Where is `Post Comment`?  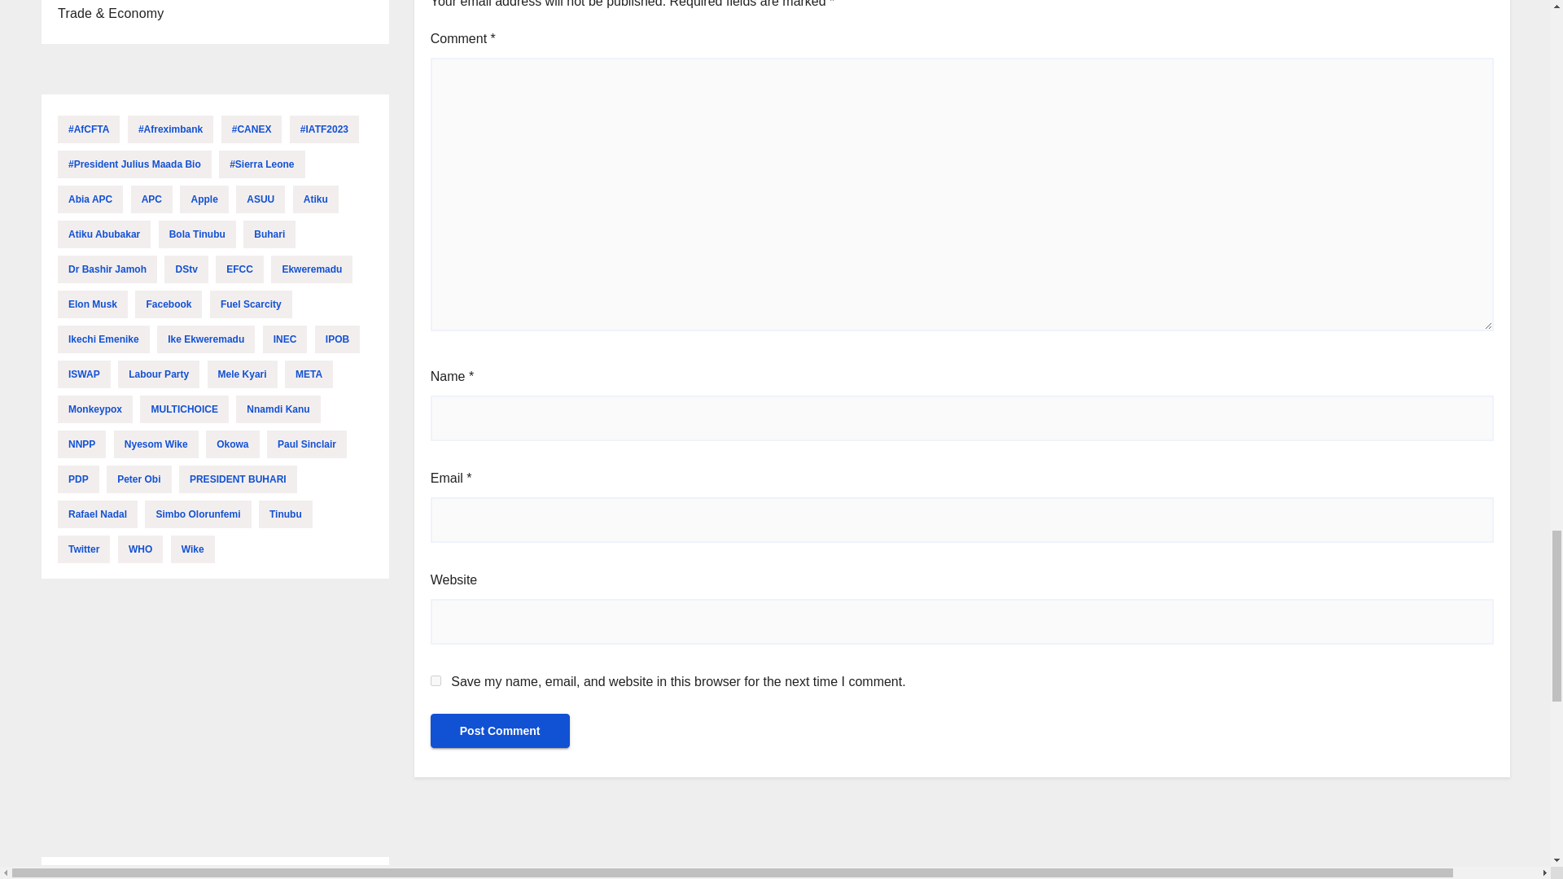 Post Comment is located at coordinates (500, 731).